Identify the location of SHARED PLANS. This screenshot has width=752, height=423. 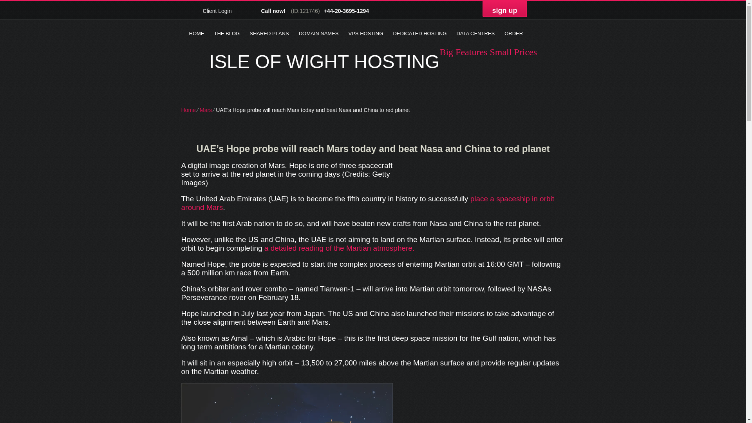
(269, 34).